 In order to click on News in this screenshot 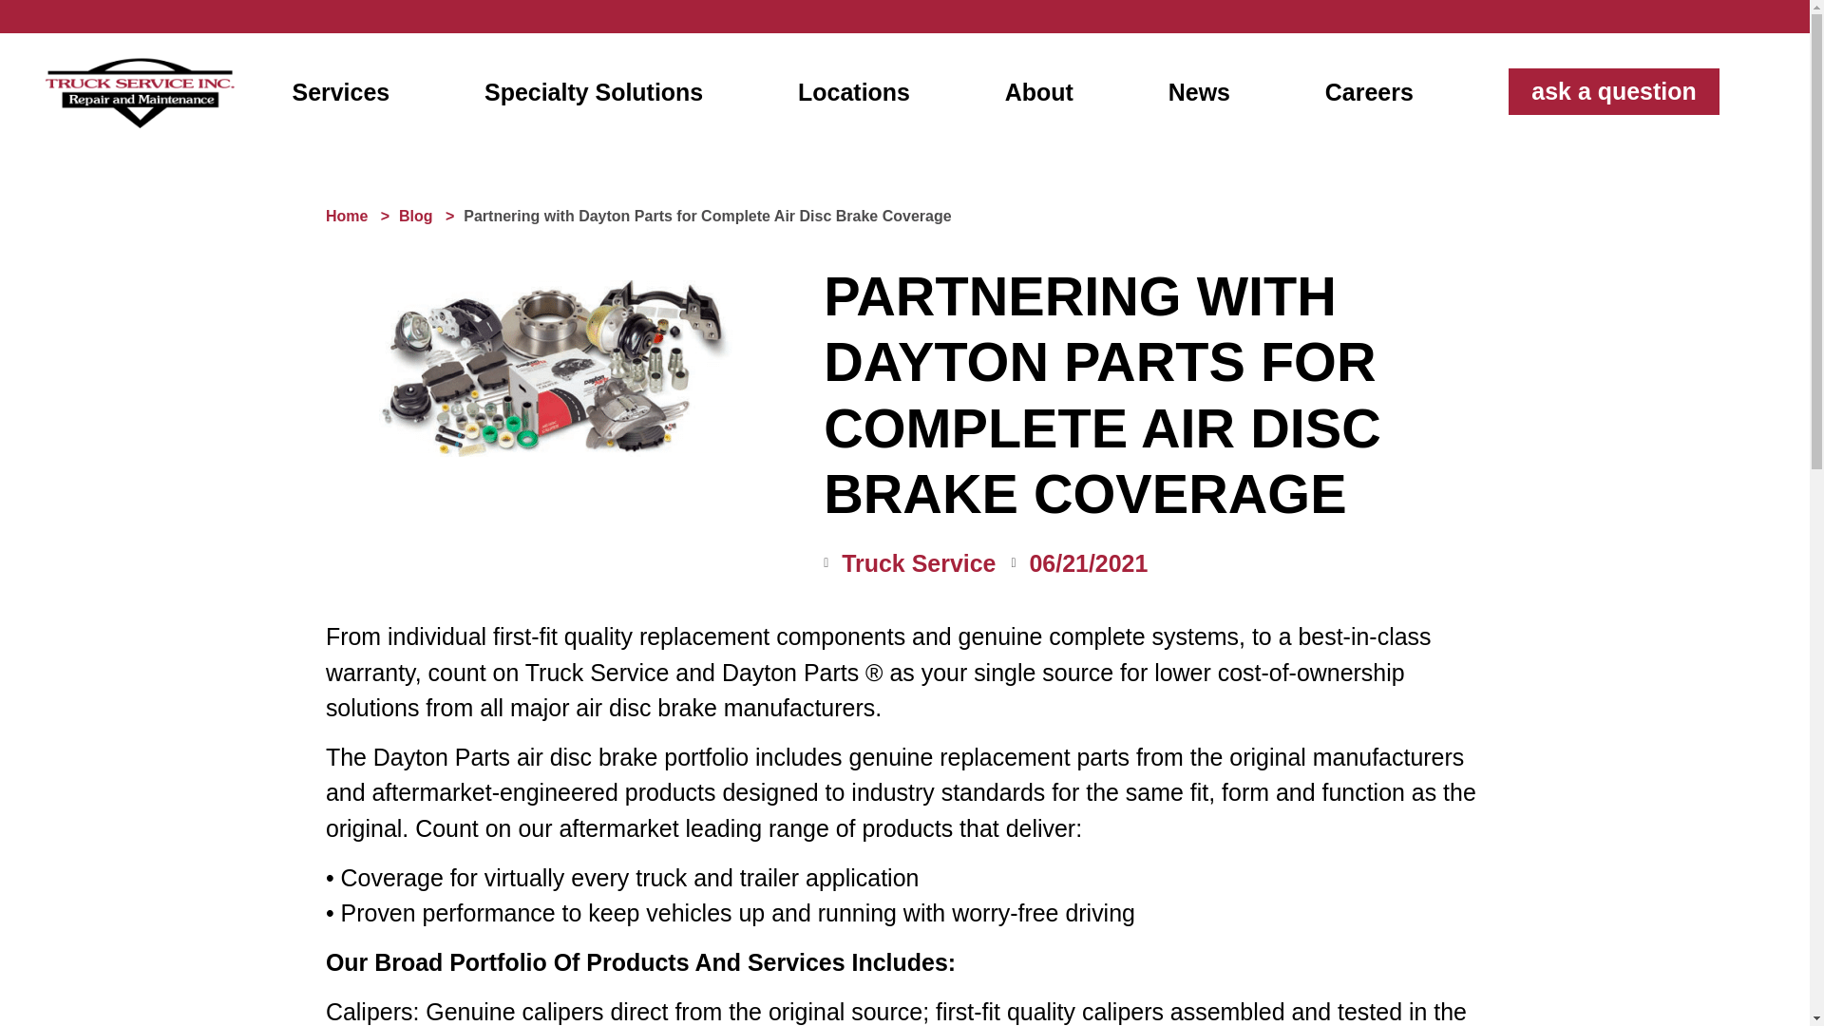, I will do `click(1199, 91)`.